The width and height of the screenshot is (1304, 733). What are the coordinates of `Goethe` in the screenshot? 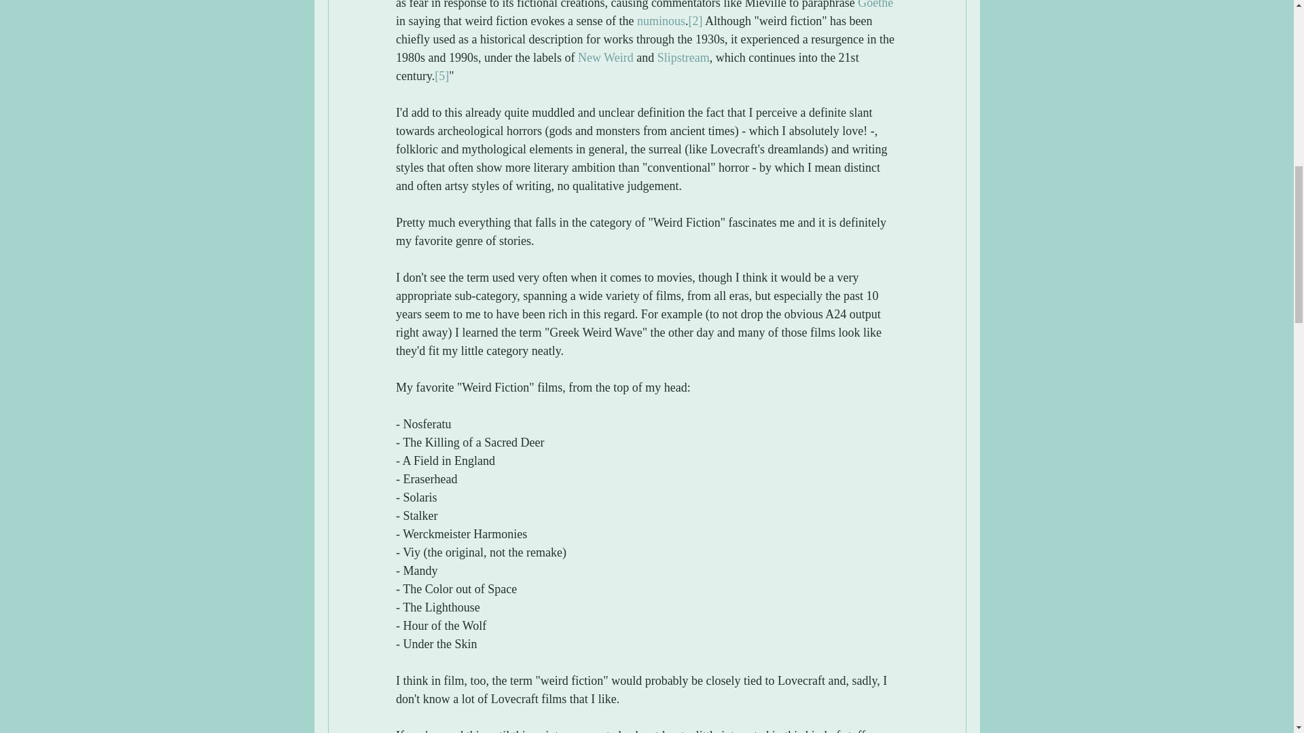 It's located at (875, 5).